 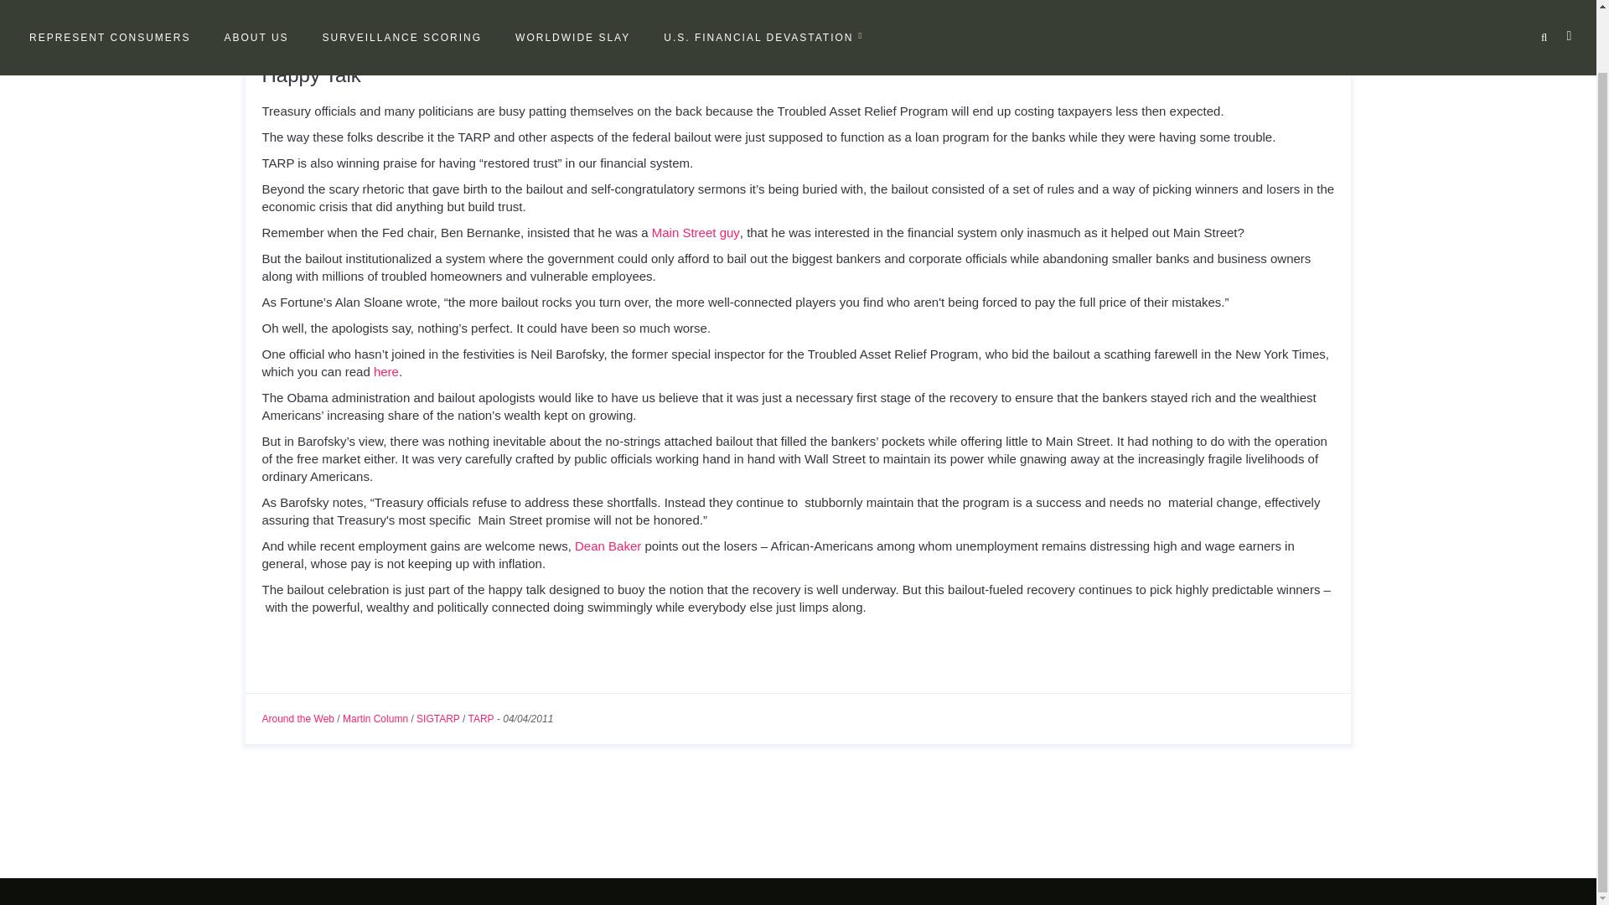 What do you see at coordinates (297, 719) in the screenshot?
I see `Around the Web` at bounding box center [297, 719].